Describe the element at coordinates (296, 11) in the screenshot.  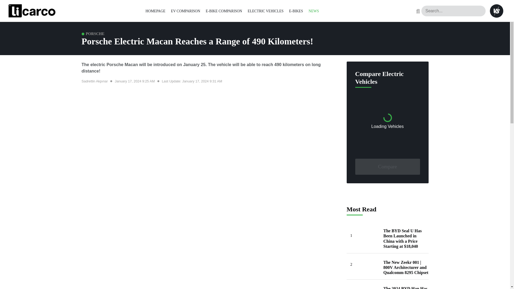
I see `E-BIKES` at that location.